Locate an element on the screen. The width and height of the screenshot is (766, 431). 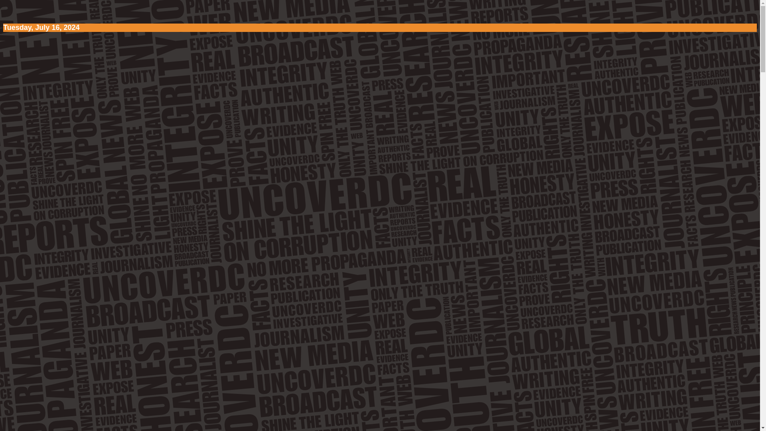
ABOUT is located at coordinates (32, 125).